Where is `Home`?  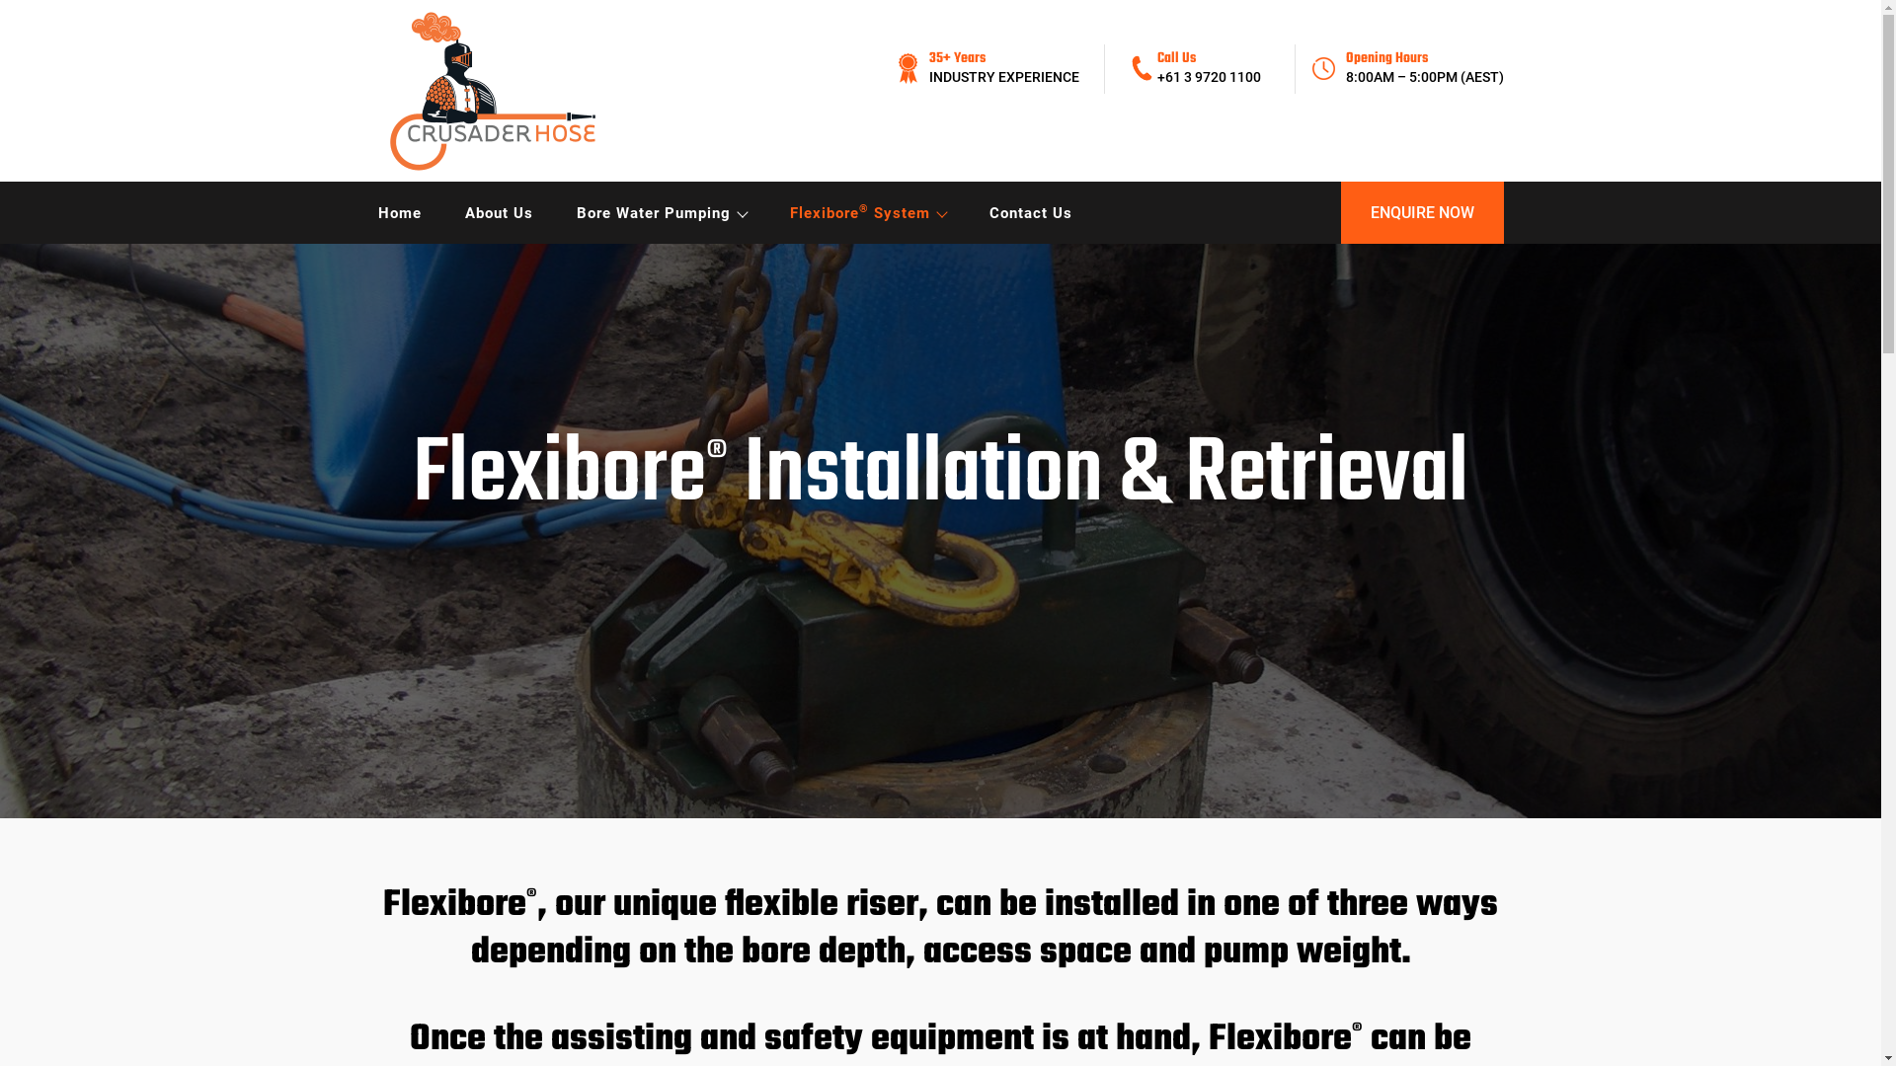
Home is located at coordinates (399, 213).